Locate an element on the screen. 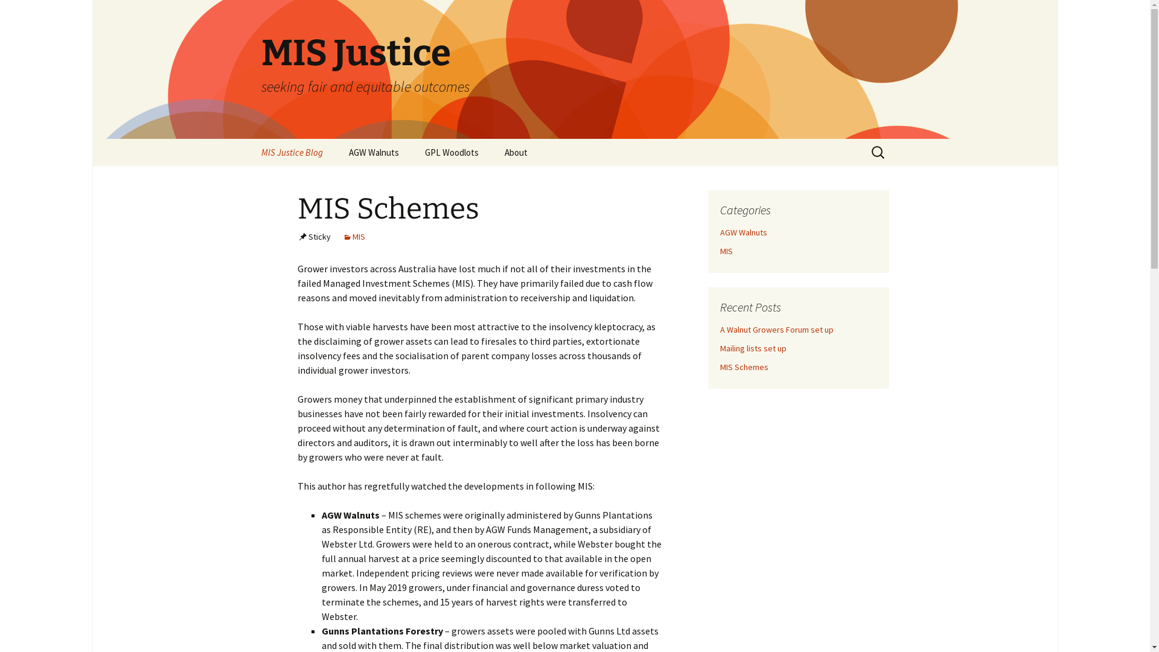 This screenshot has width=1159, height=652. About is located at coordinates (516, 152).